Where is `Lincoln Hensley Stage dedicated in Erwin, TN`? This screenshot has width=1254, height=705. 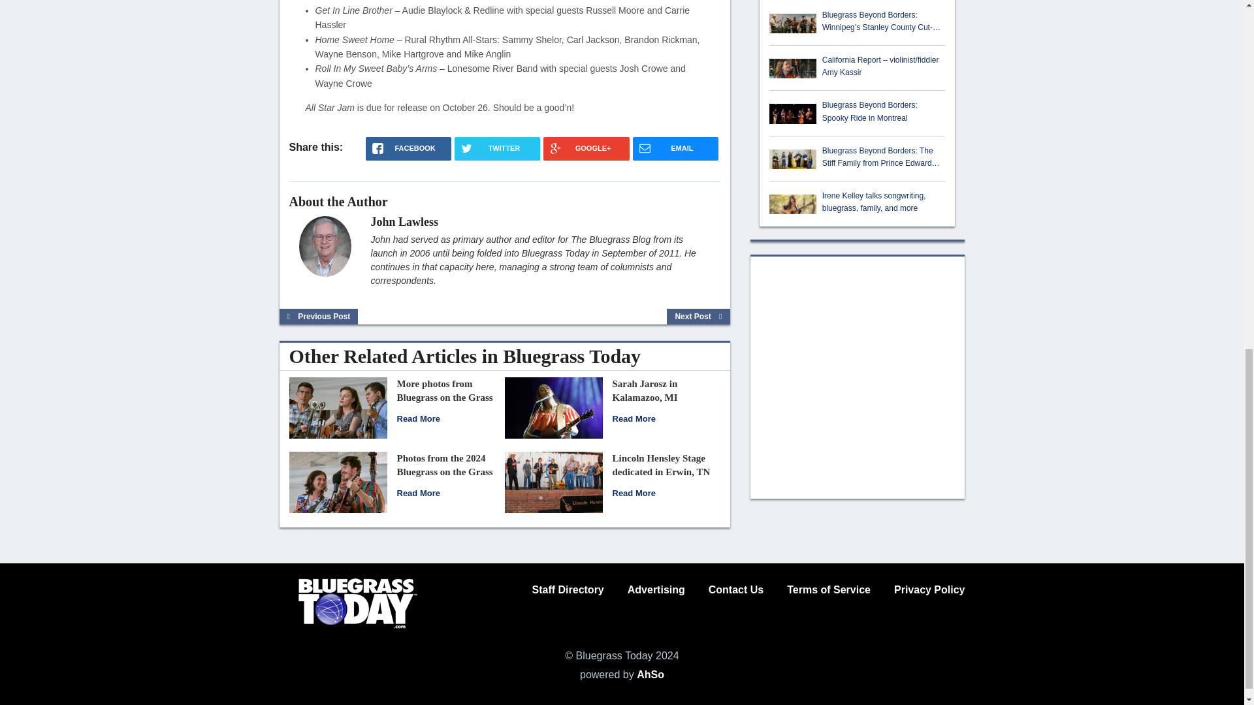
Lincoln Hensley Stage dedicated in Erwin, TN is located at coordinates (662, 465).